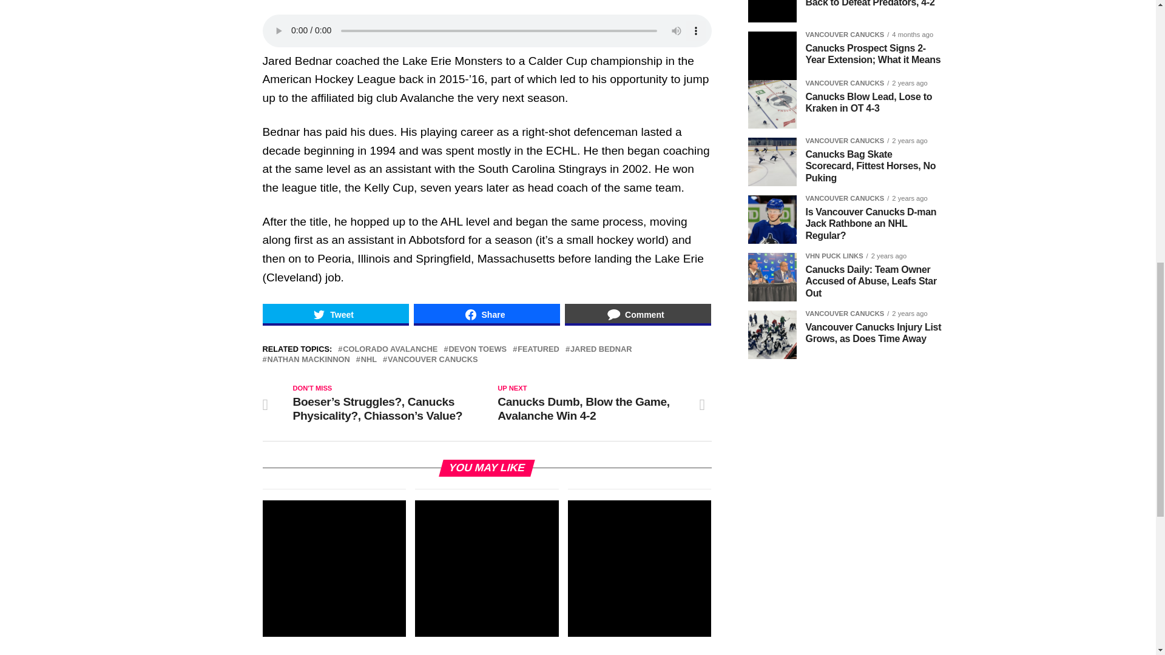 The height and width of the screenshot is (655, 1165). Describe the element at coordinates (638, 314) in the screenshot. I see `Share on Comment` at that location.